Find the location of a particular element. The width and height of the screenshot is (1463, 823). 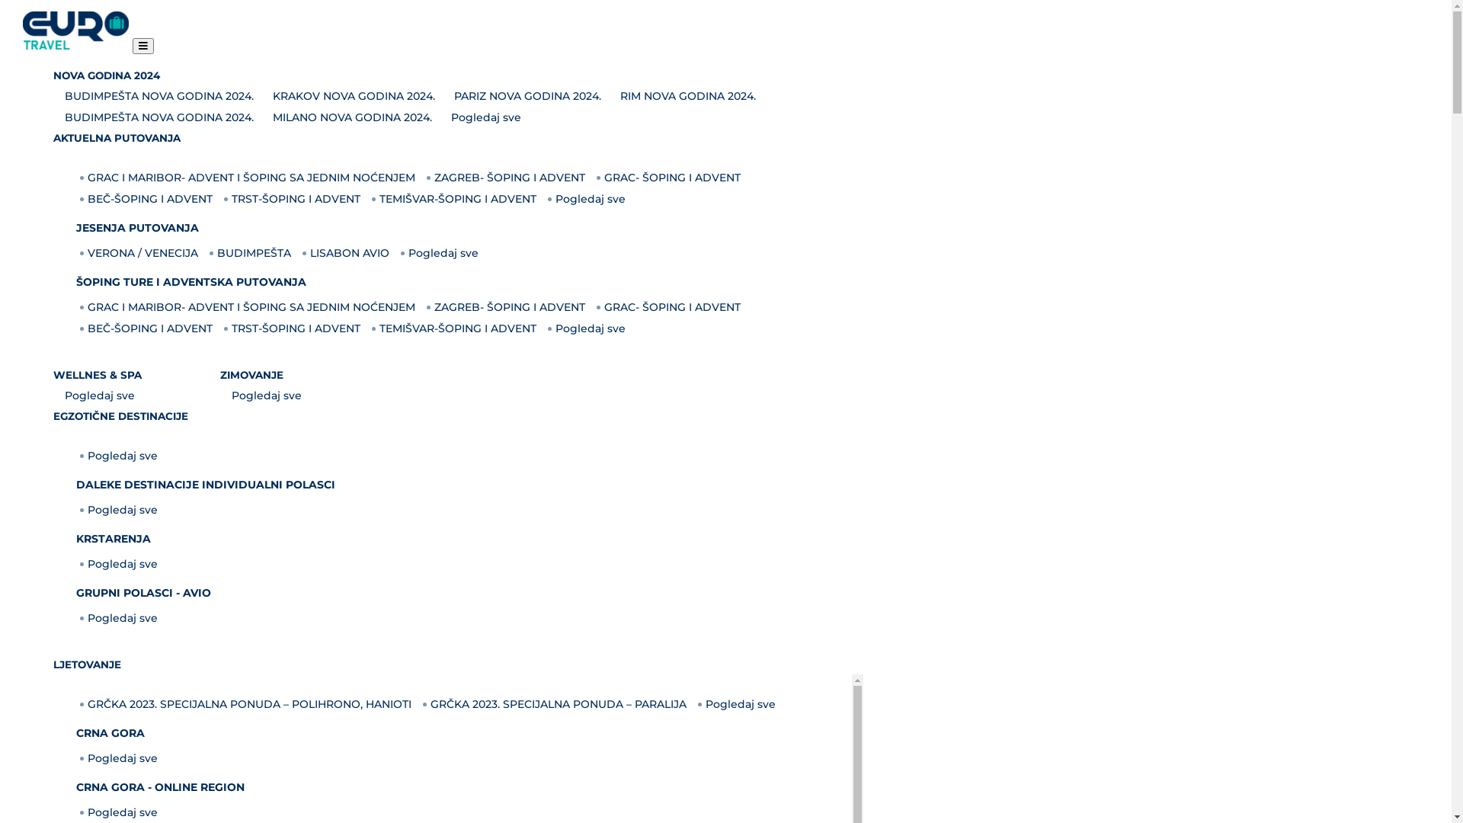

CRNA GORA - ONLINE REGION is located at coordinates (160, 787).